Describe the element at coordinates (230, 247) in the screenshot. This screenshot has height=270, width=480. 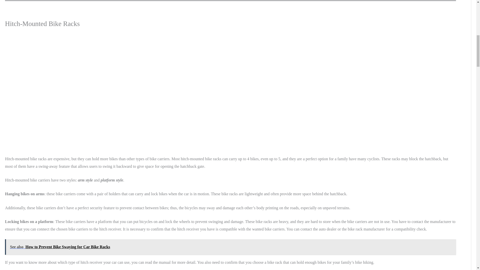
I see `See also  How to Prevent Bike Swaying for Car Bike Racks` at that location.